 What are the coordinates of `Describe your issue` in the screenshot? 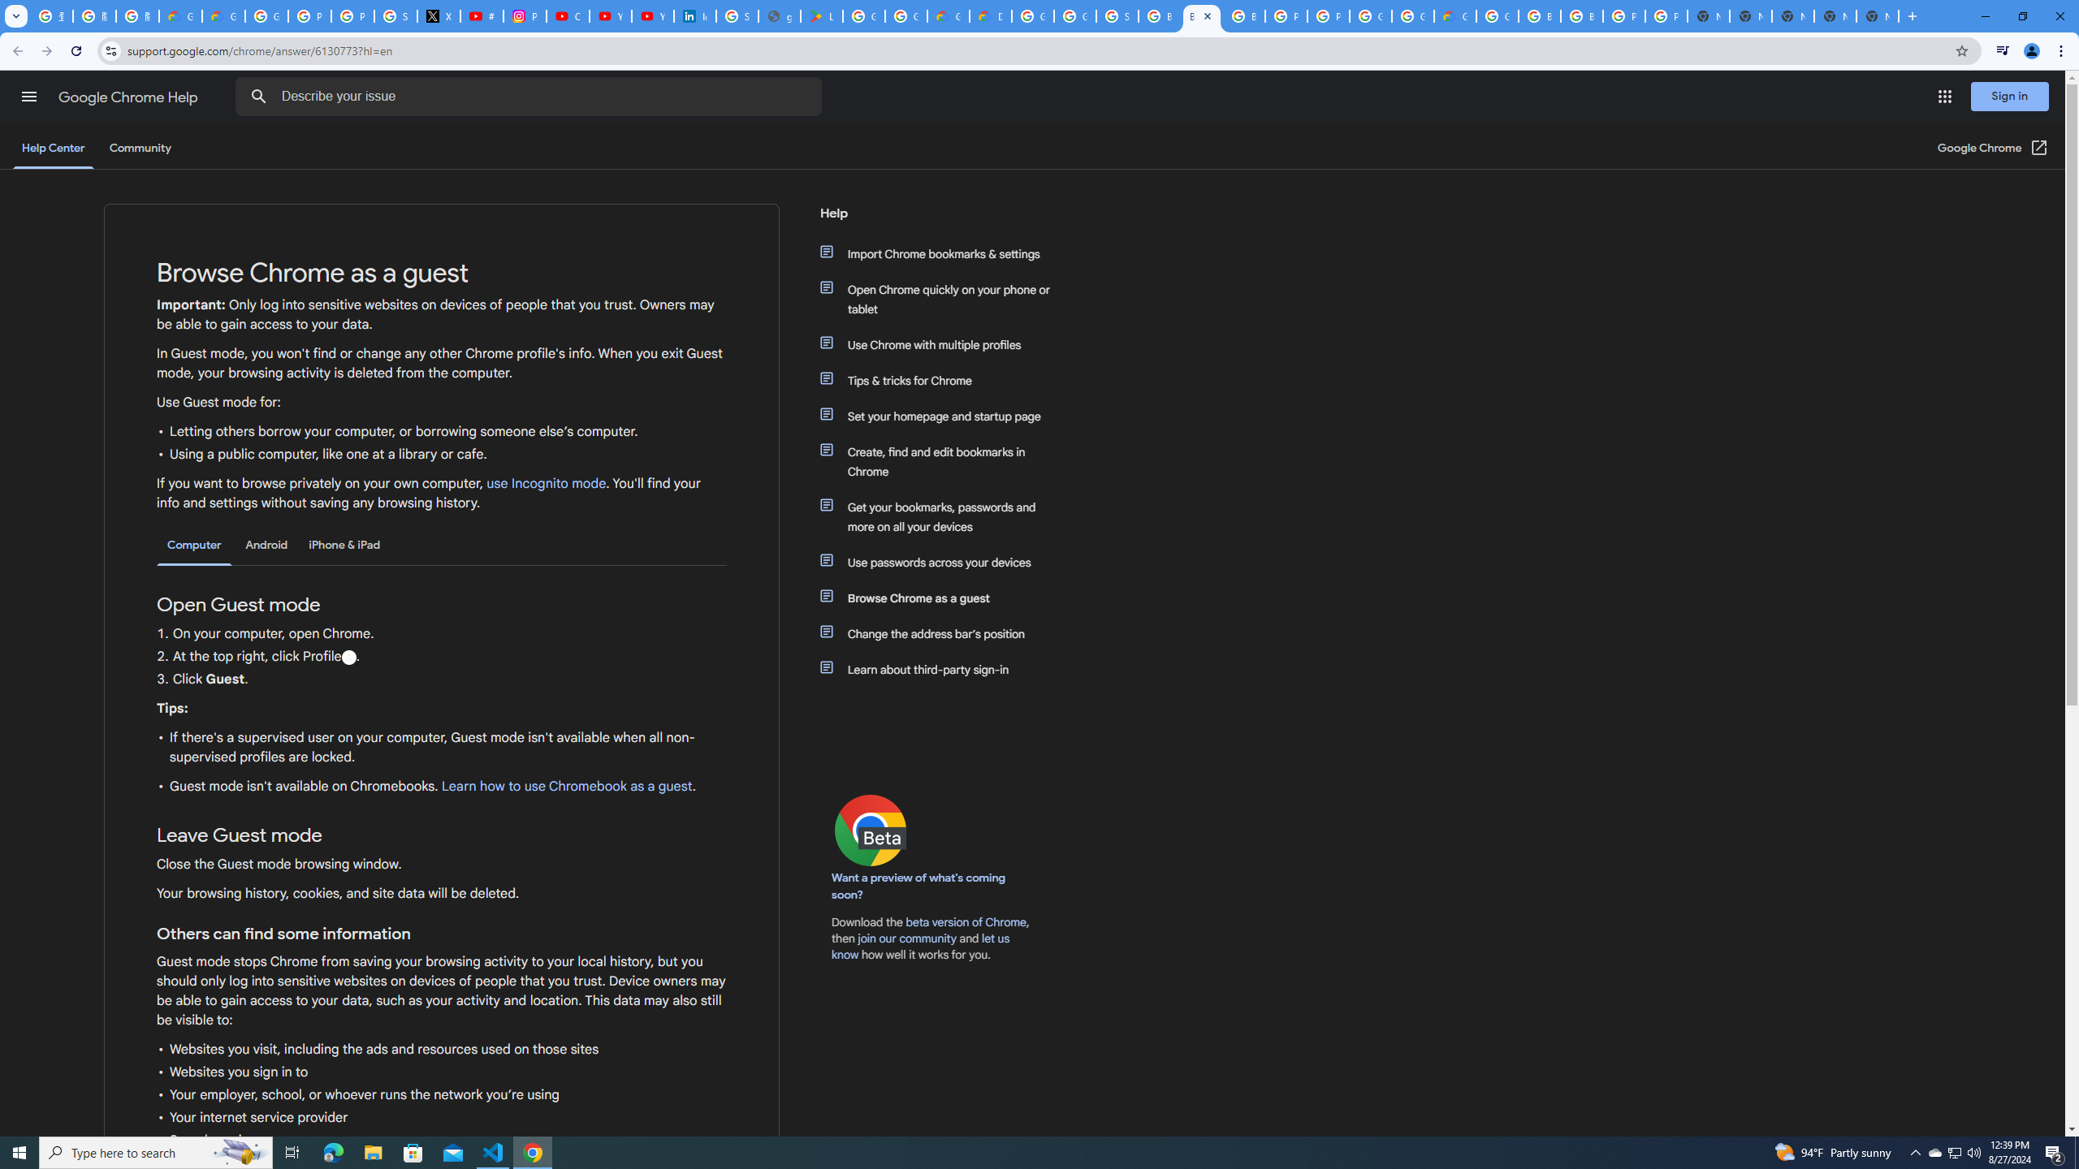 It's located at (531, 97).